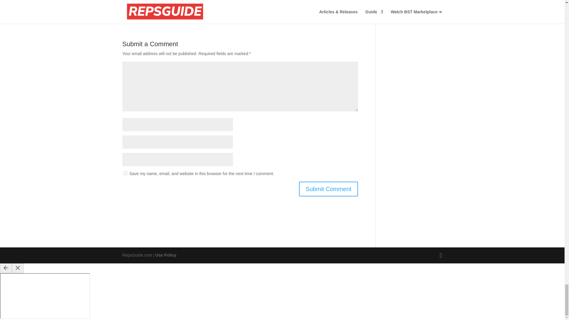 The image size is (569, 320). Describe the element at coordinates (125, 173) in the screenshot. I see `yes` at that location.